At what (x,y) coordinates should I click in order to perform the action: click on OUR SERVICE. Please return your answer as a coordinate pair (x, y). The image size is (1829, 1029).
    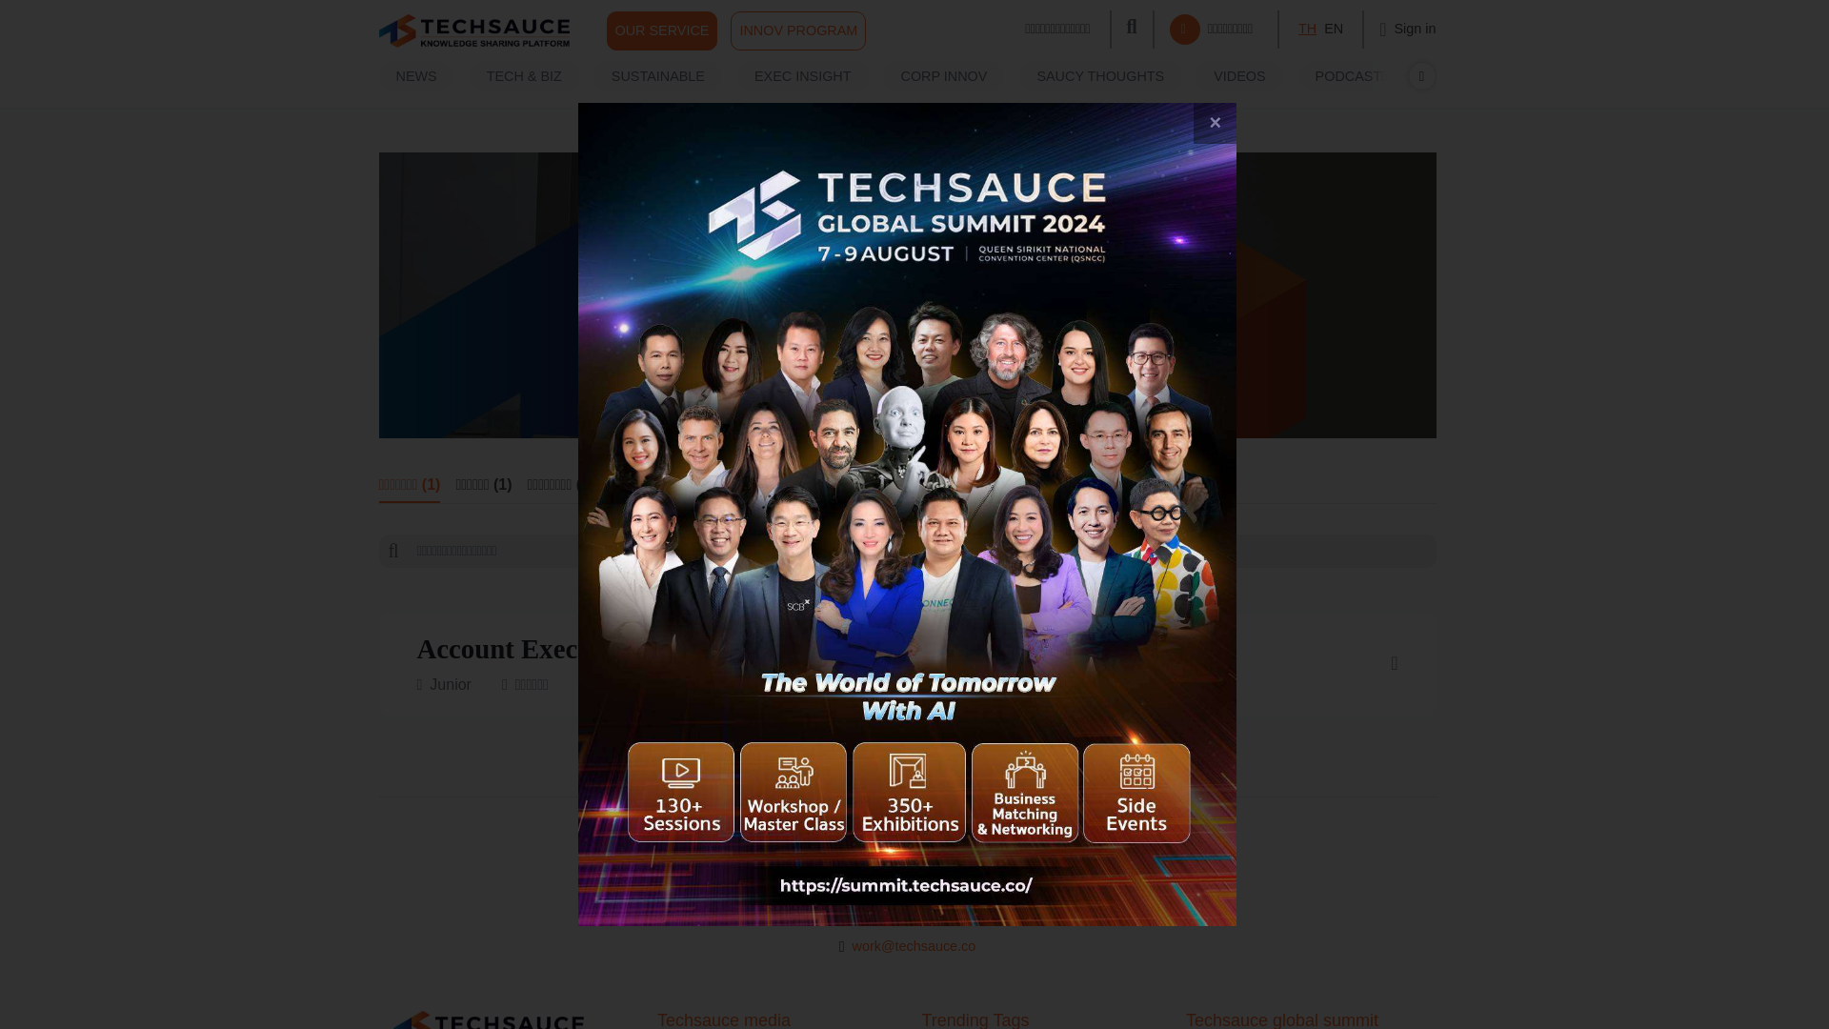
    Looking at the image, I should click on (661, 30).